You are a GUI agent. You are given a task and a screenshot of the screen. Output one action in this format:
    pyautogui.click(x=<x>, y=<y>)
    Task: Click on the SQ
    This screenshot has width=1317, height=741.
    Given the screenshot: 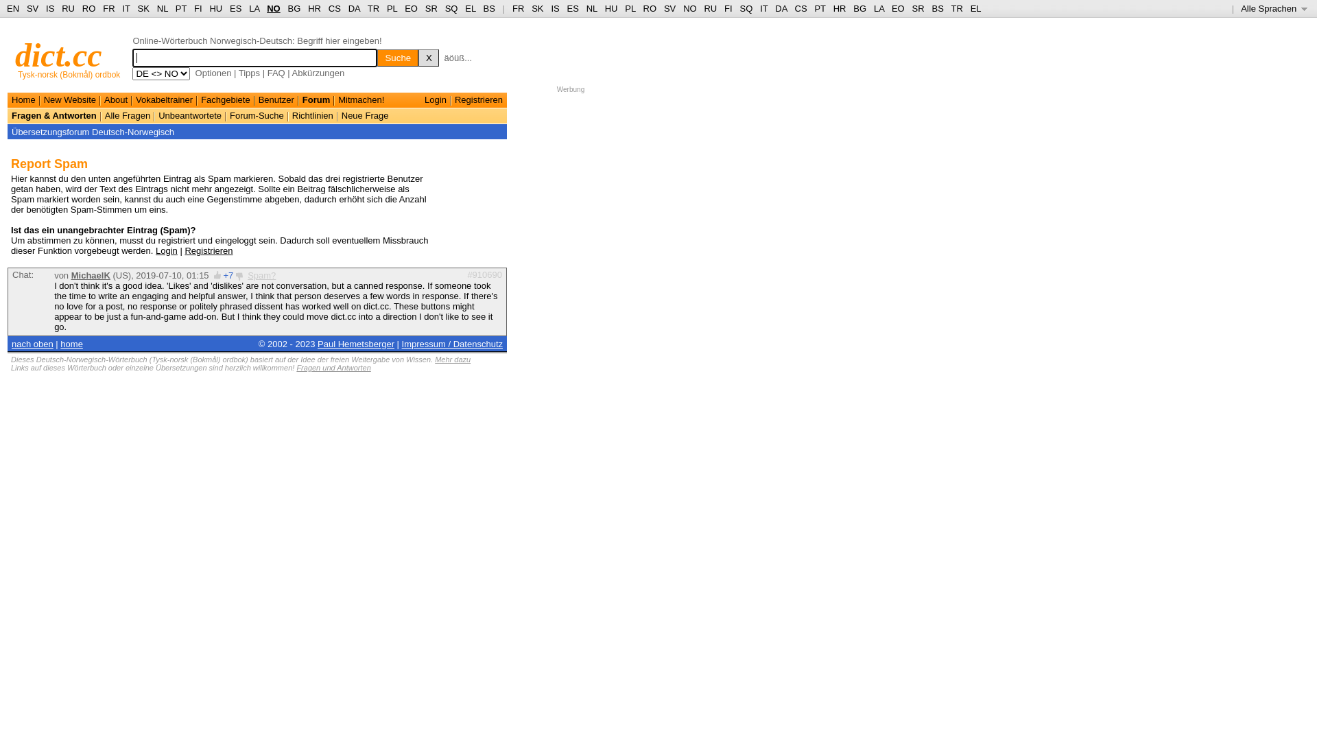 What is the action you would take?
    pyautogui.click(x=451, y=8)
    